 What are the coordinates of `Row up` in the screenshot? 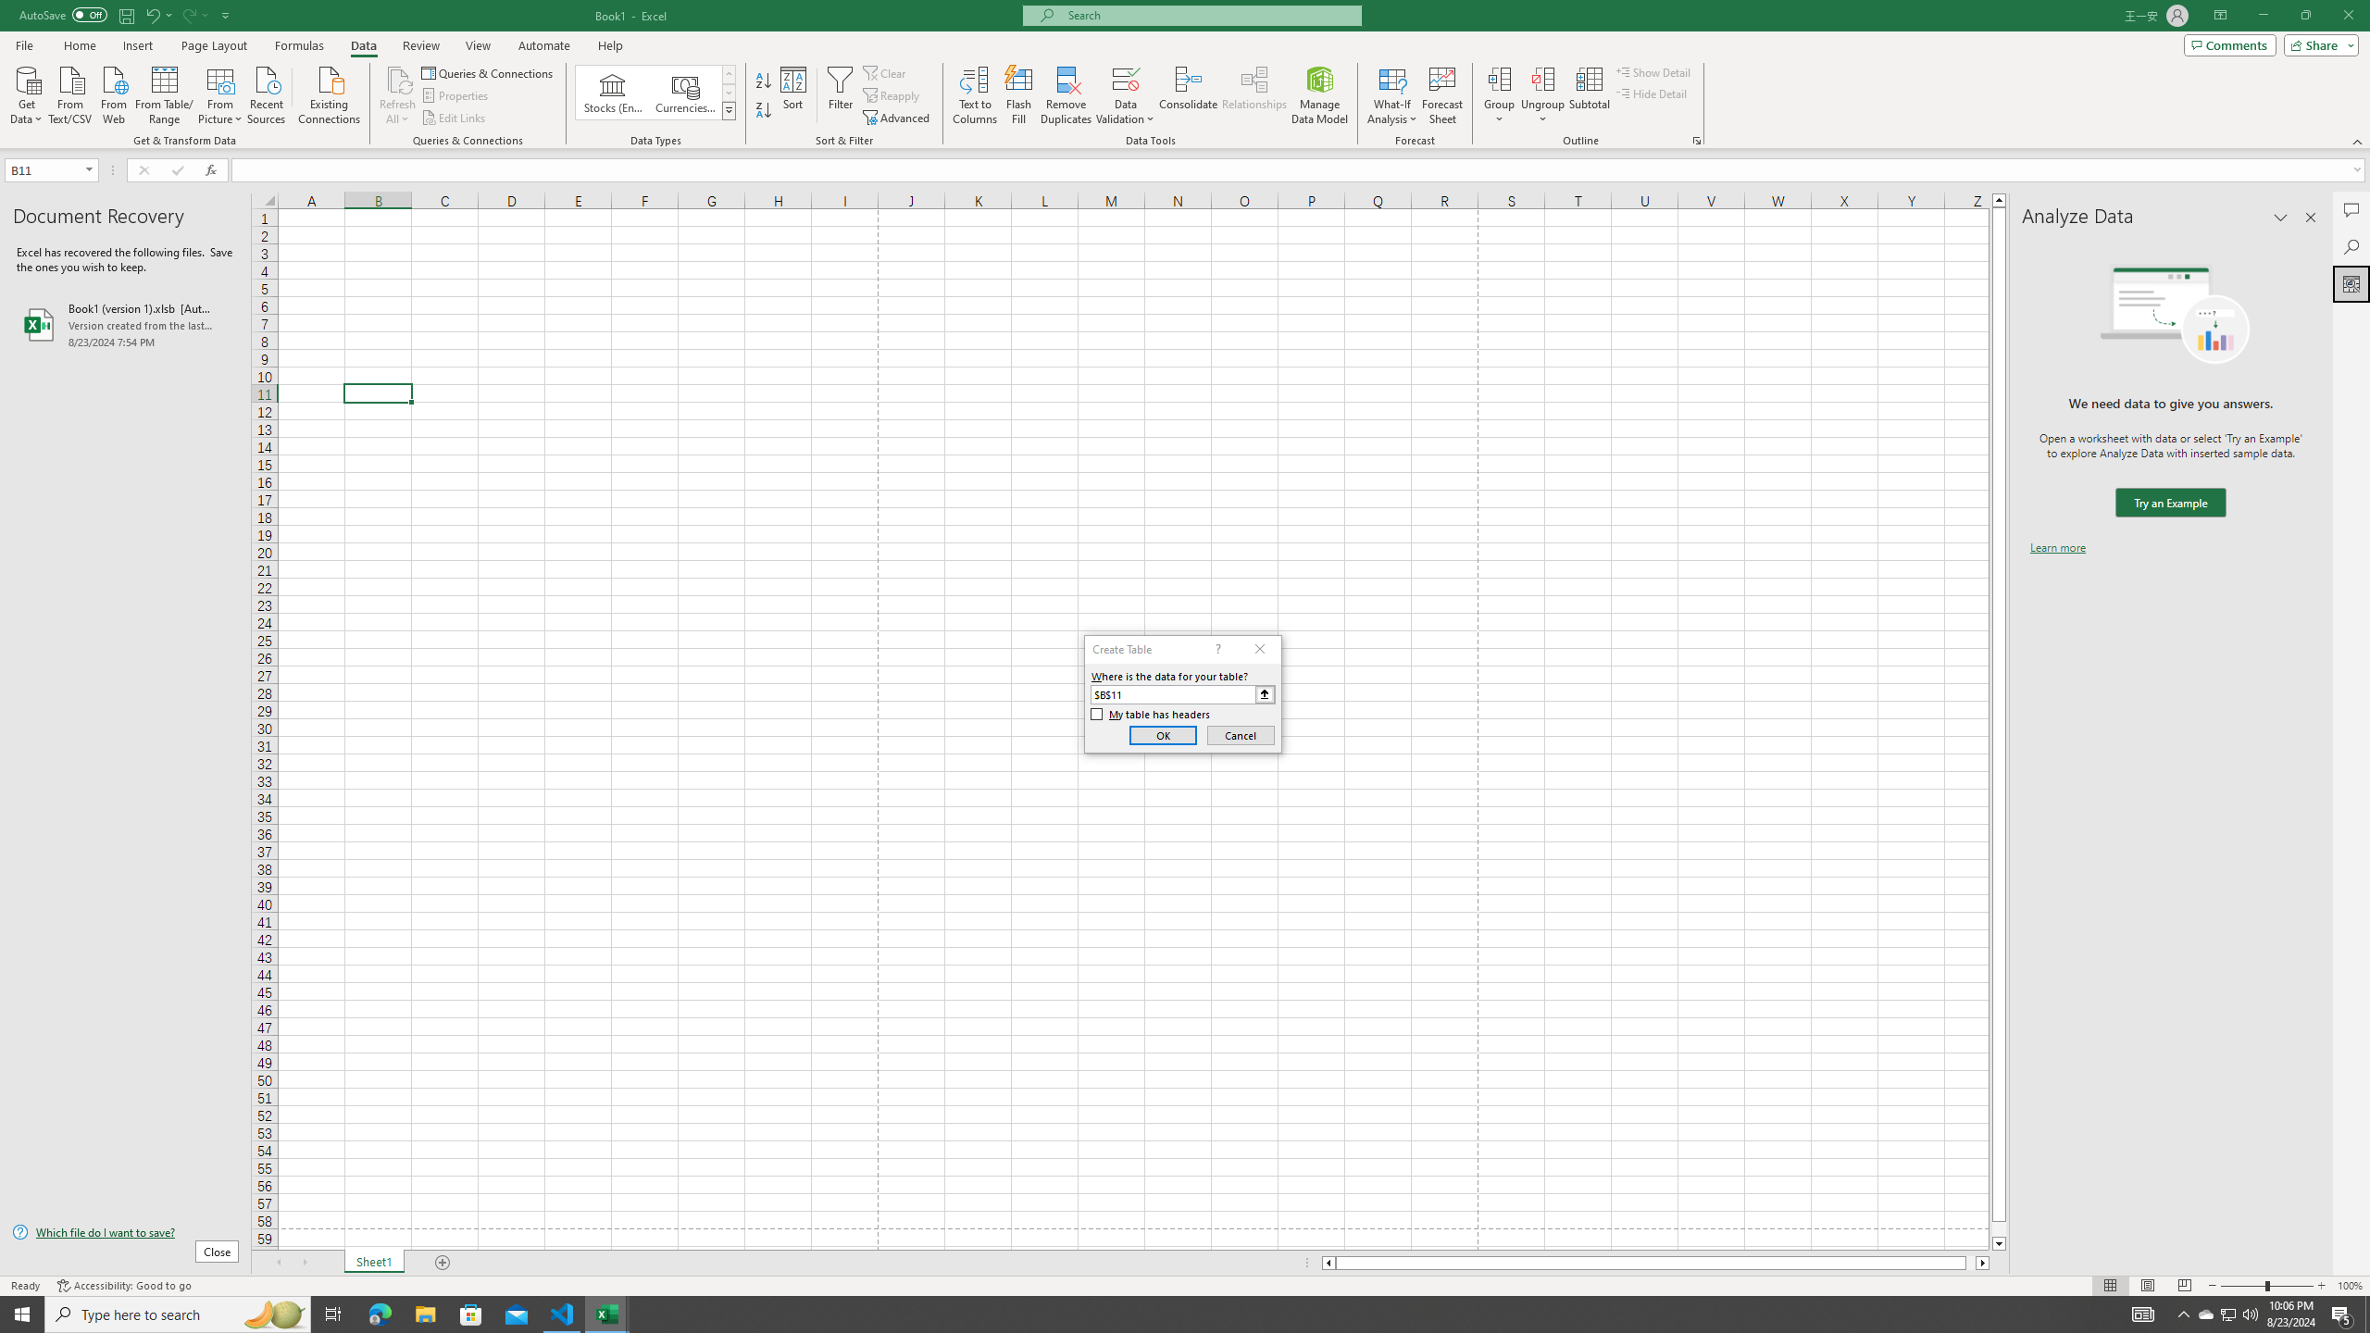 It's located at (730, 74).